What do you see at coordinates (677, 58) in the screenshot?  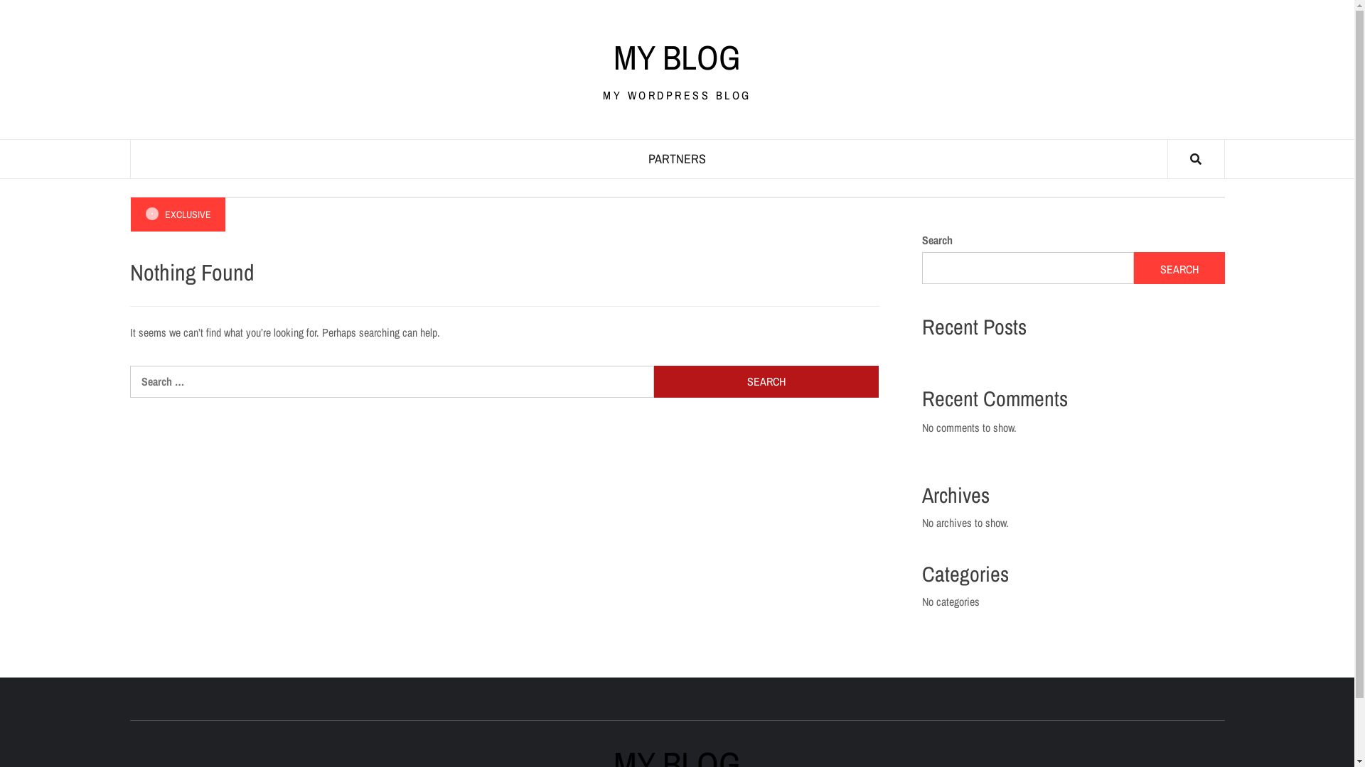 I see `MY BLOG` at bounding box center [677, 58].